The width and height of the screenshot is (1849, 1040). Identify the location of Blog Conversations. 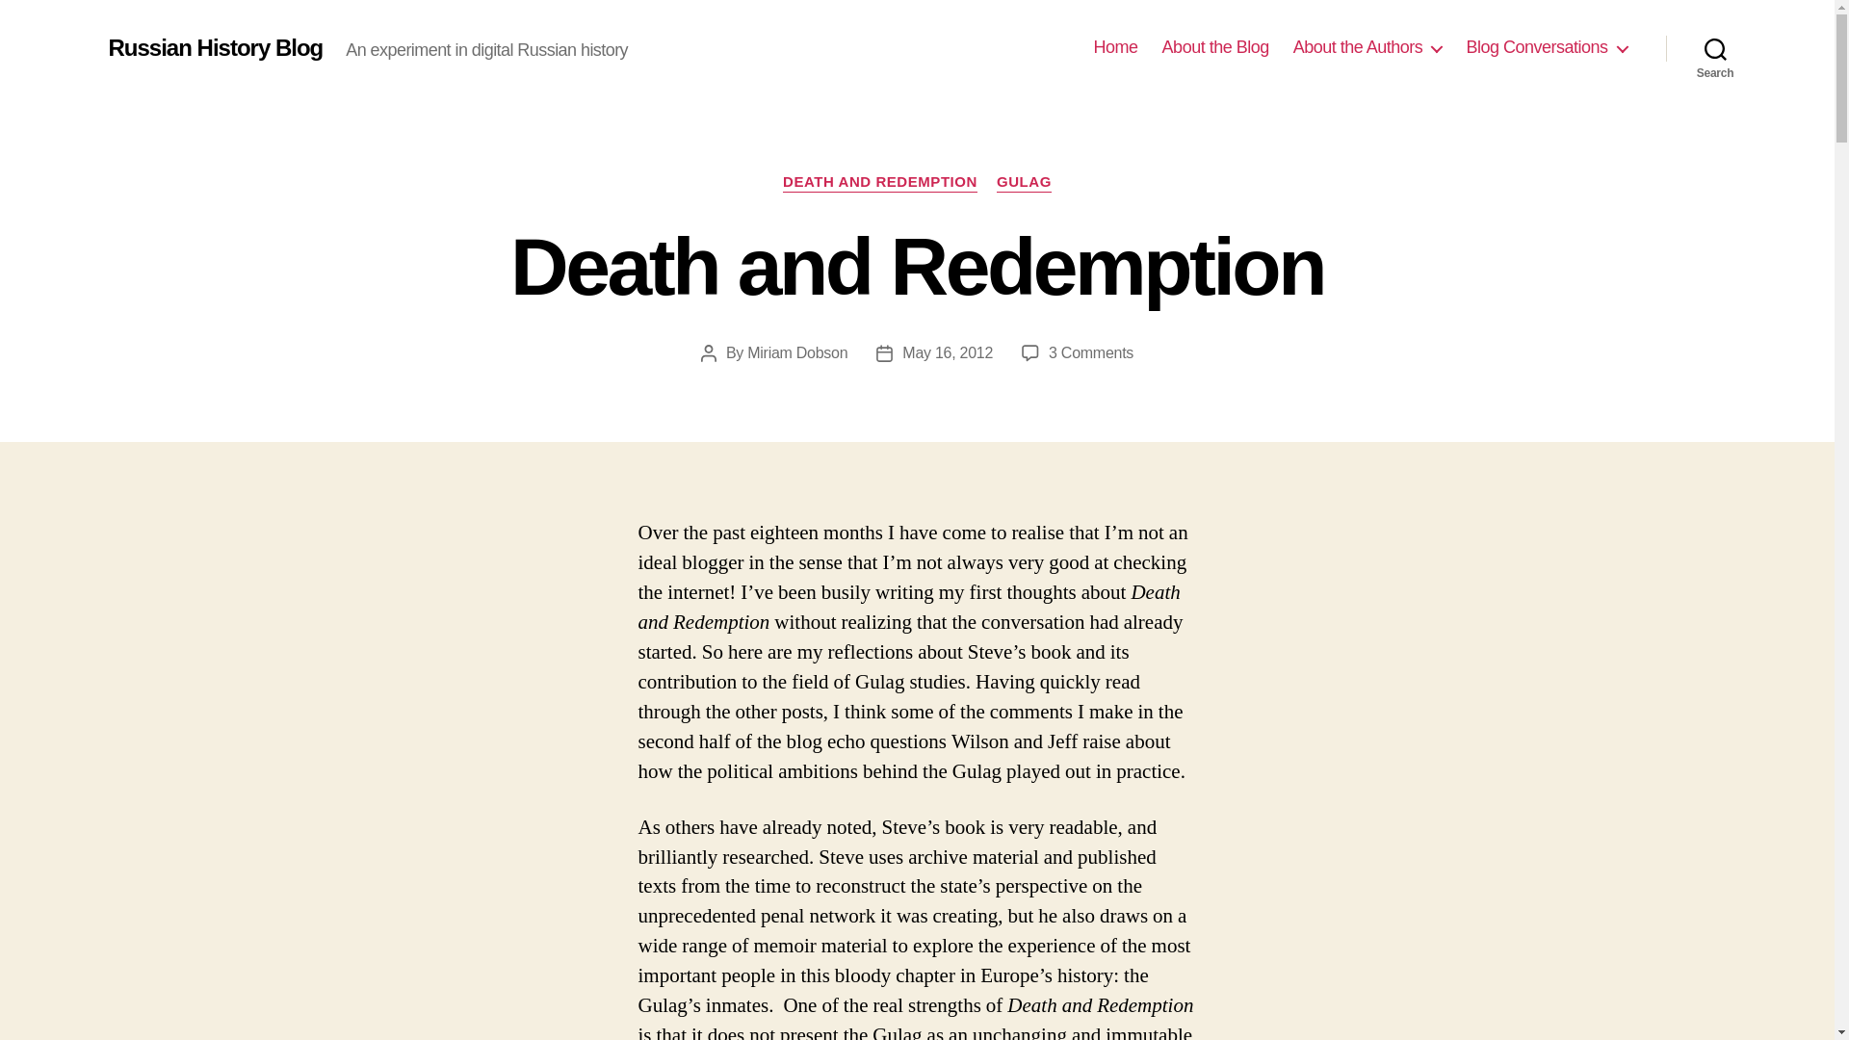
(1547, 47).